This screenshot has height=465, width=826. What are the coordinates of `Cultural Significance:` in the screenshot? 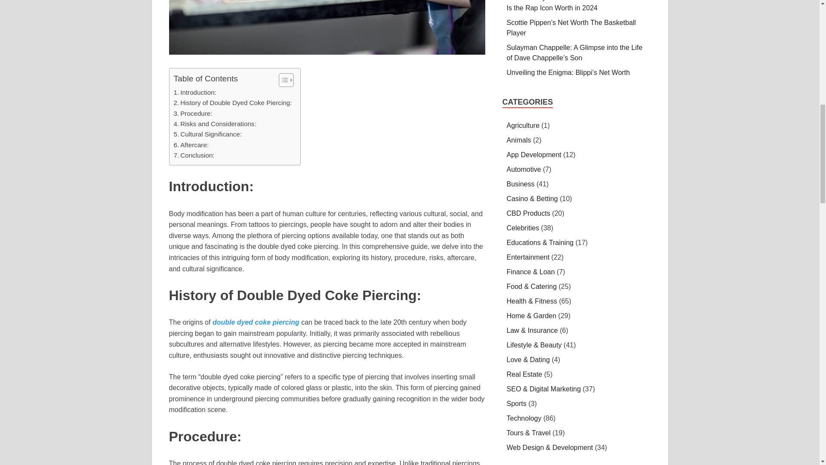 It's located at (207, 134).